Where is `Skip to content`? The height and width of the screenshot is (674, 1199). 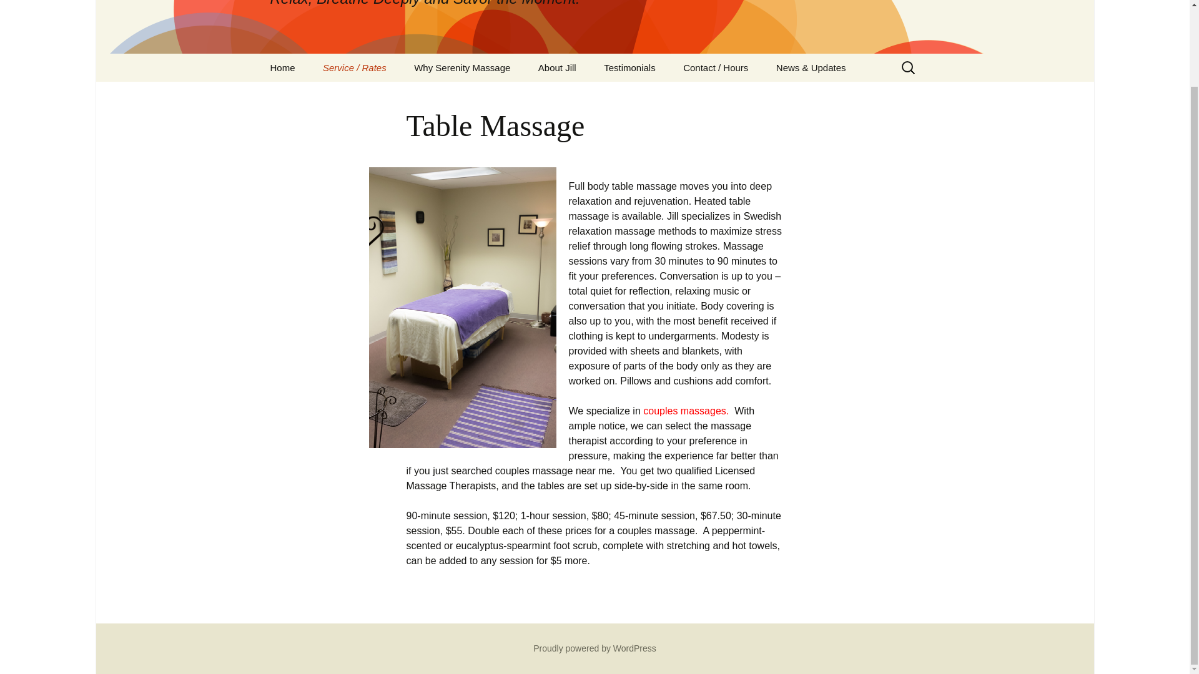
Skip to content is located at coordinates (629, 67).